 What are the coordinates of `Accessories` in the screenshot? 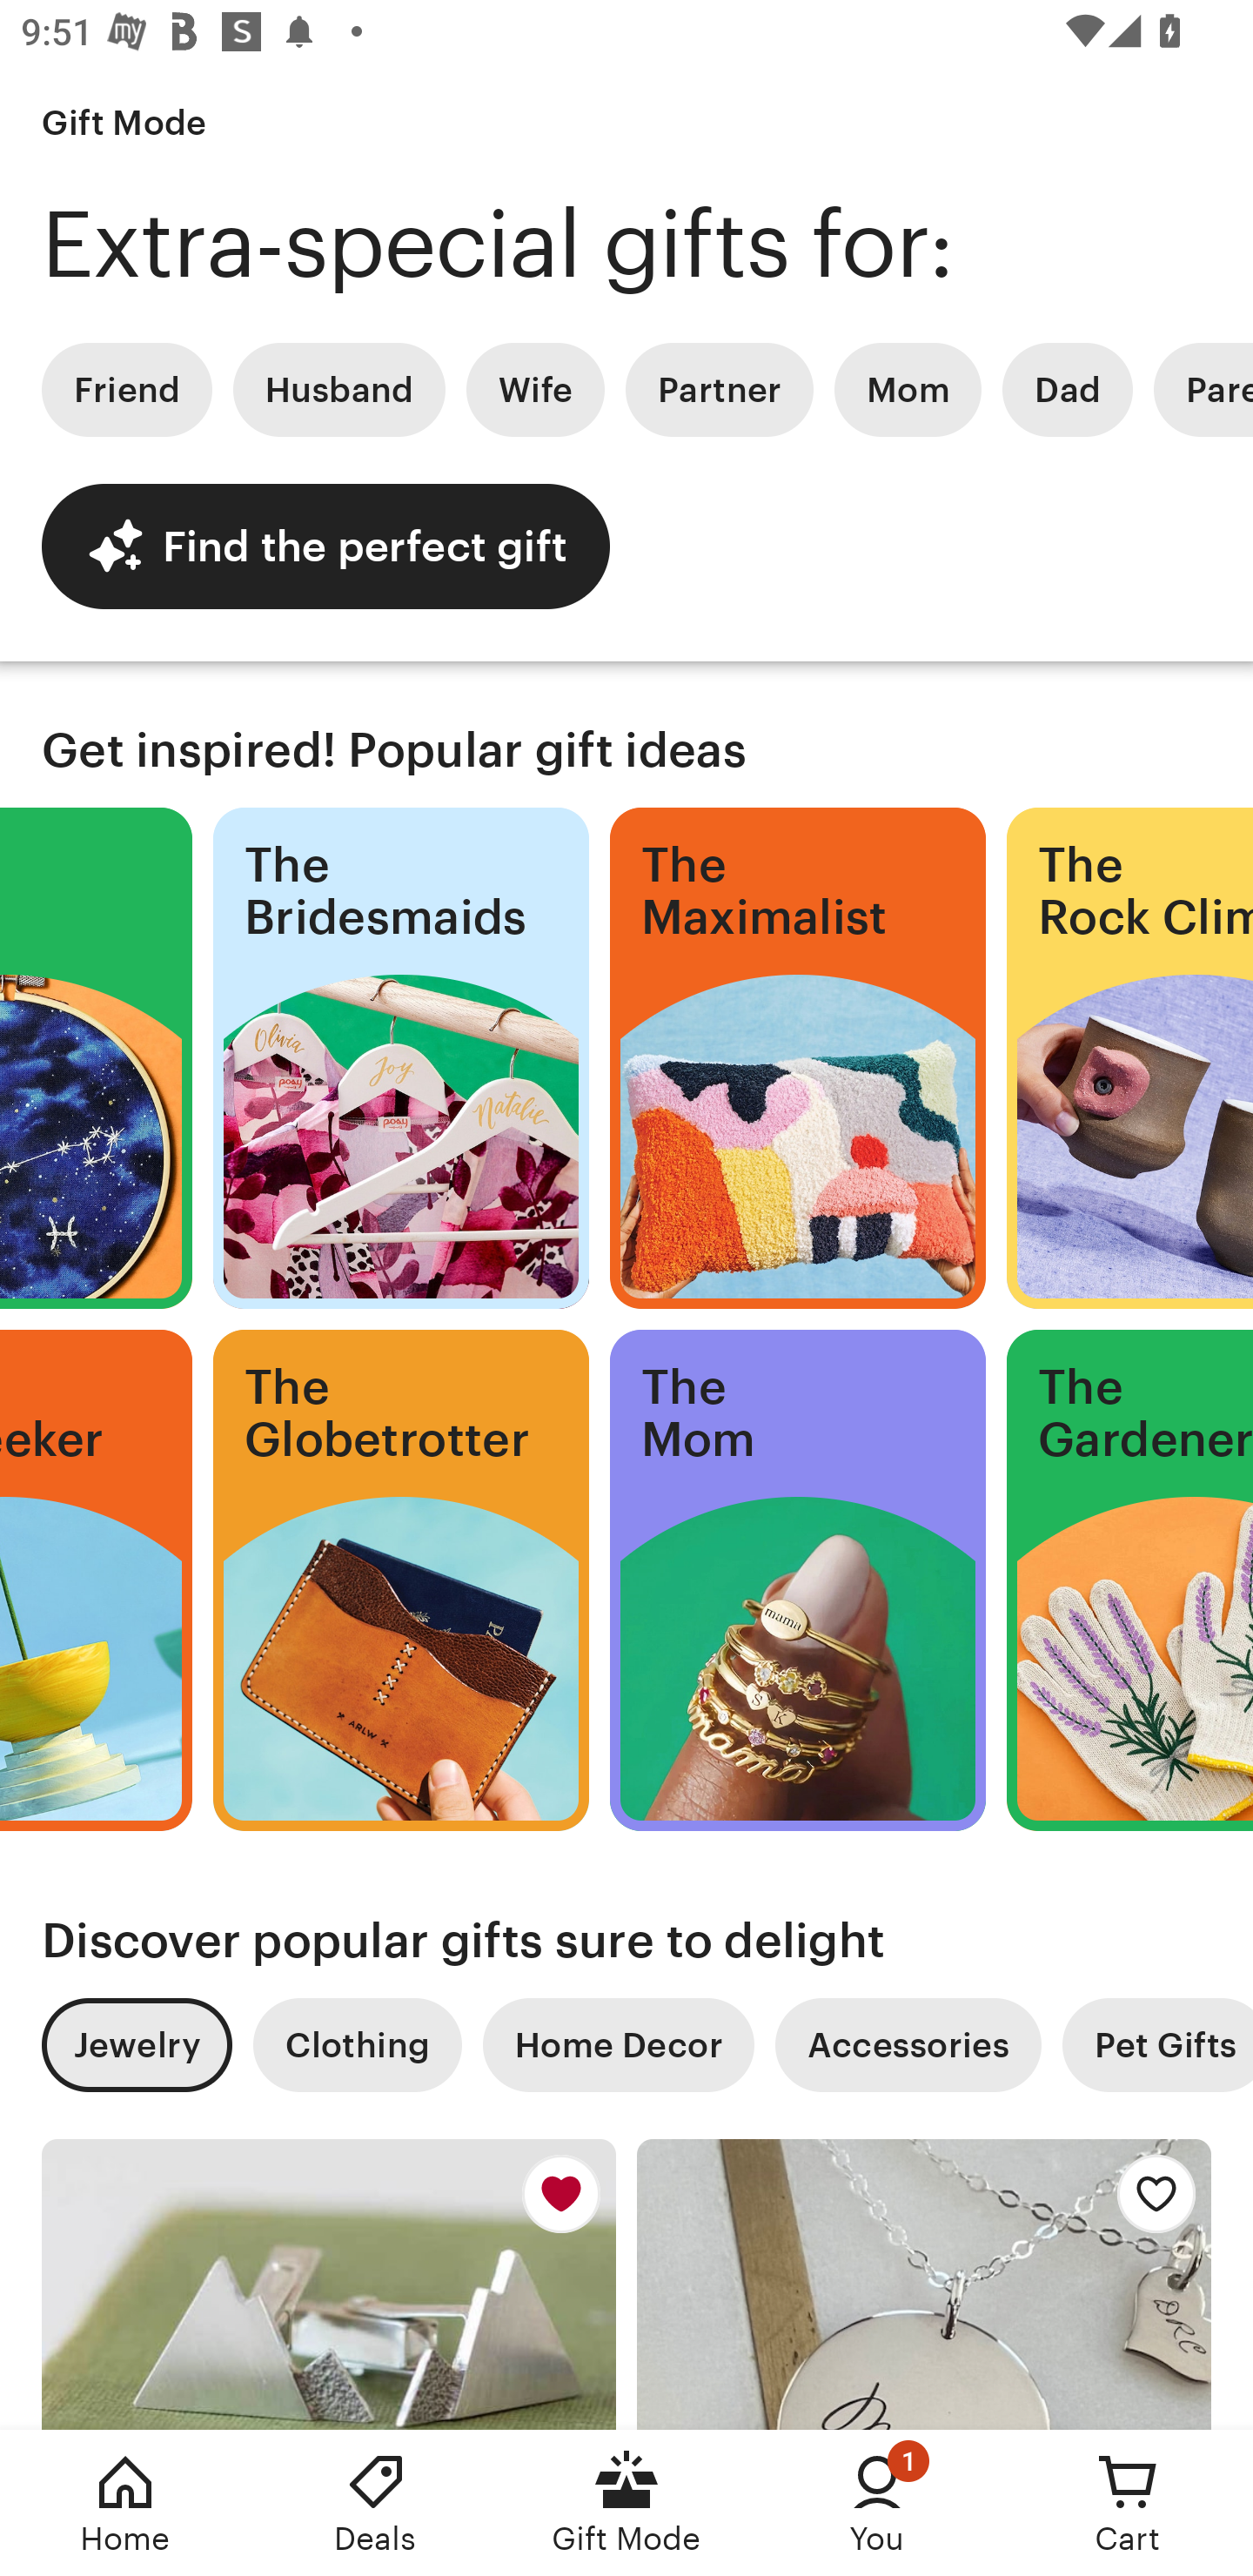 It's located at (908, 2045).